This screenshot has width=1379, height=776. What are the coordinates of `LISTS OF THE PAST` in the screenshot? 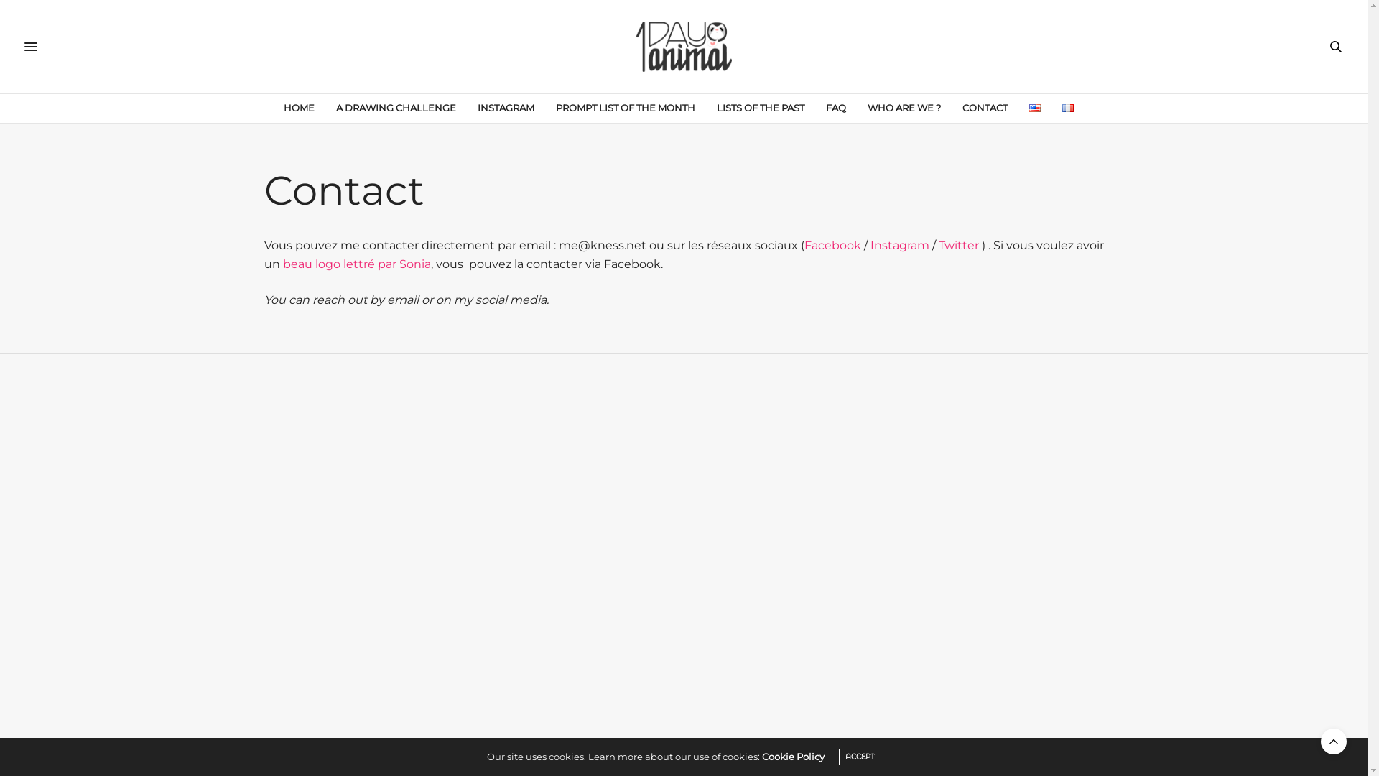 It's located at (761, 108).